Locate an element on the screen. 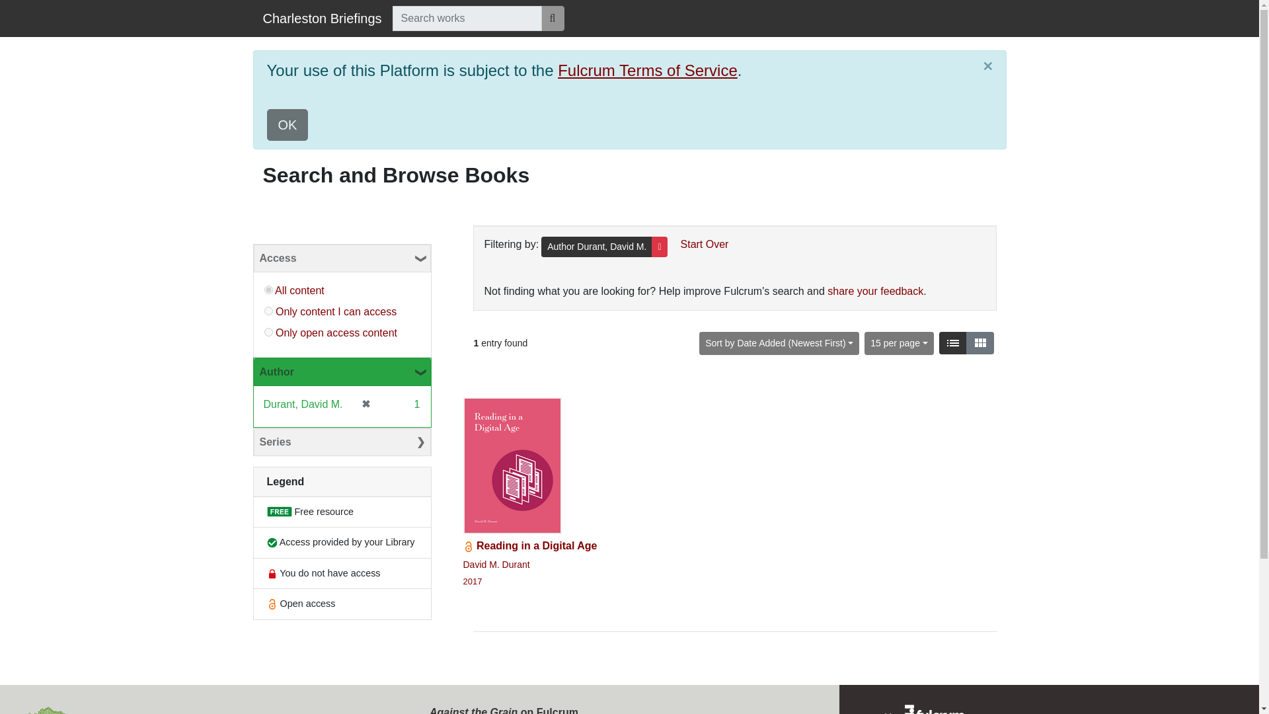 The height and width of the screenshot is (714, 1269). Fulcrum Terms of Service is located at coordinates (268, 332).